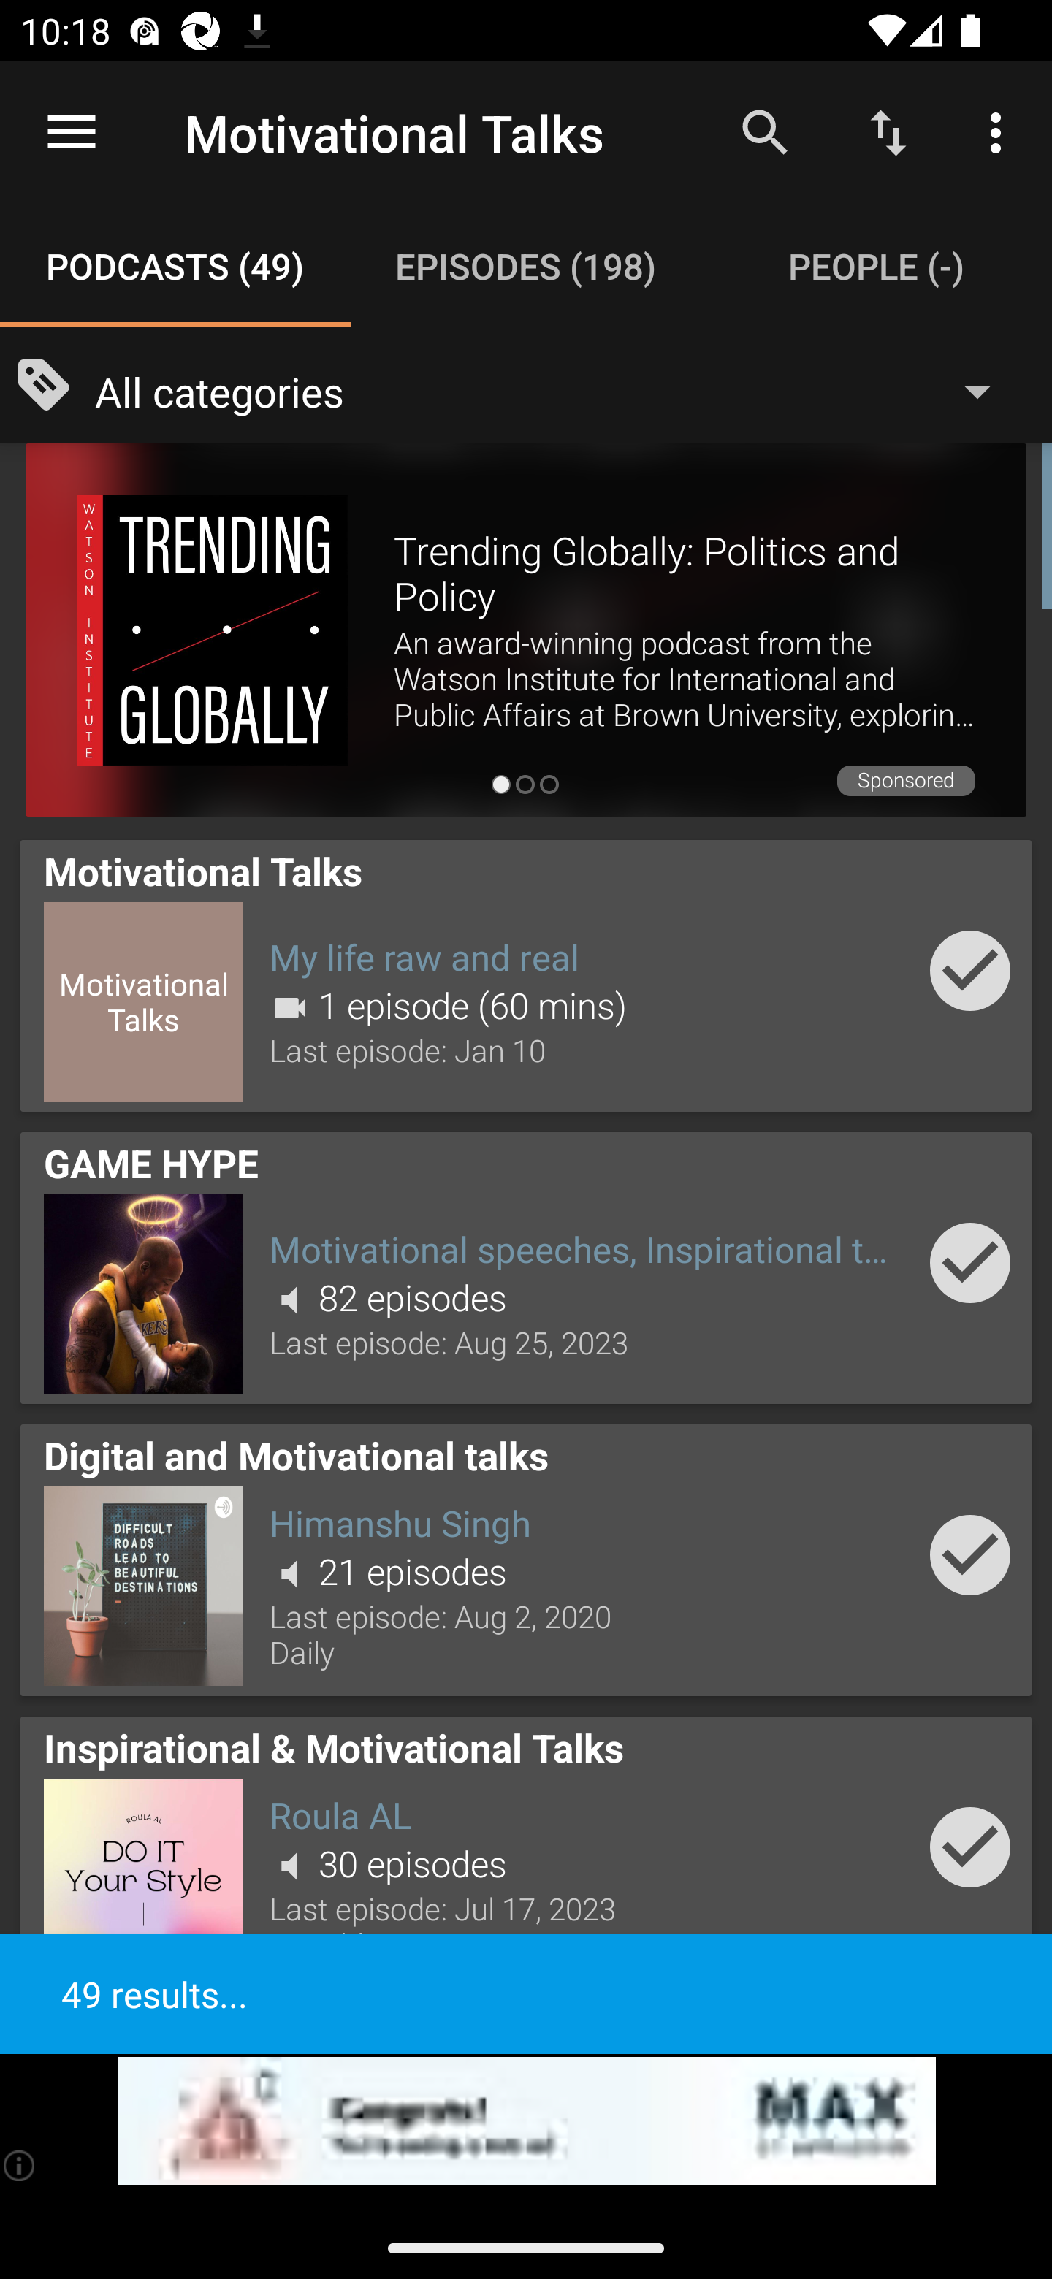 This screenshot has height=2279, width=1052. I want to click on Open navigation sidebar, so click(72, 133).